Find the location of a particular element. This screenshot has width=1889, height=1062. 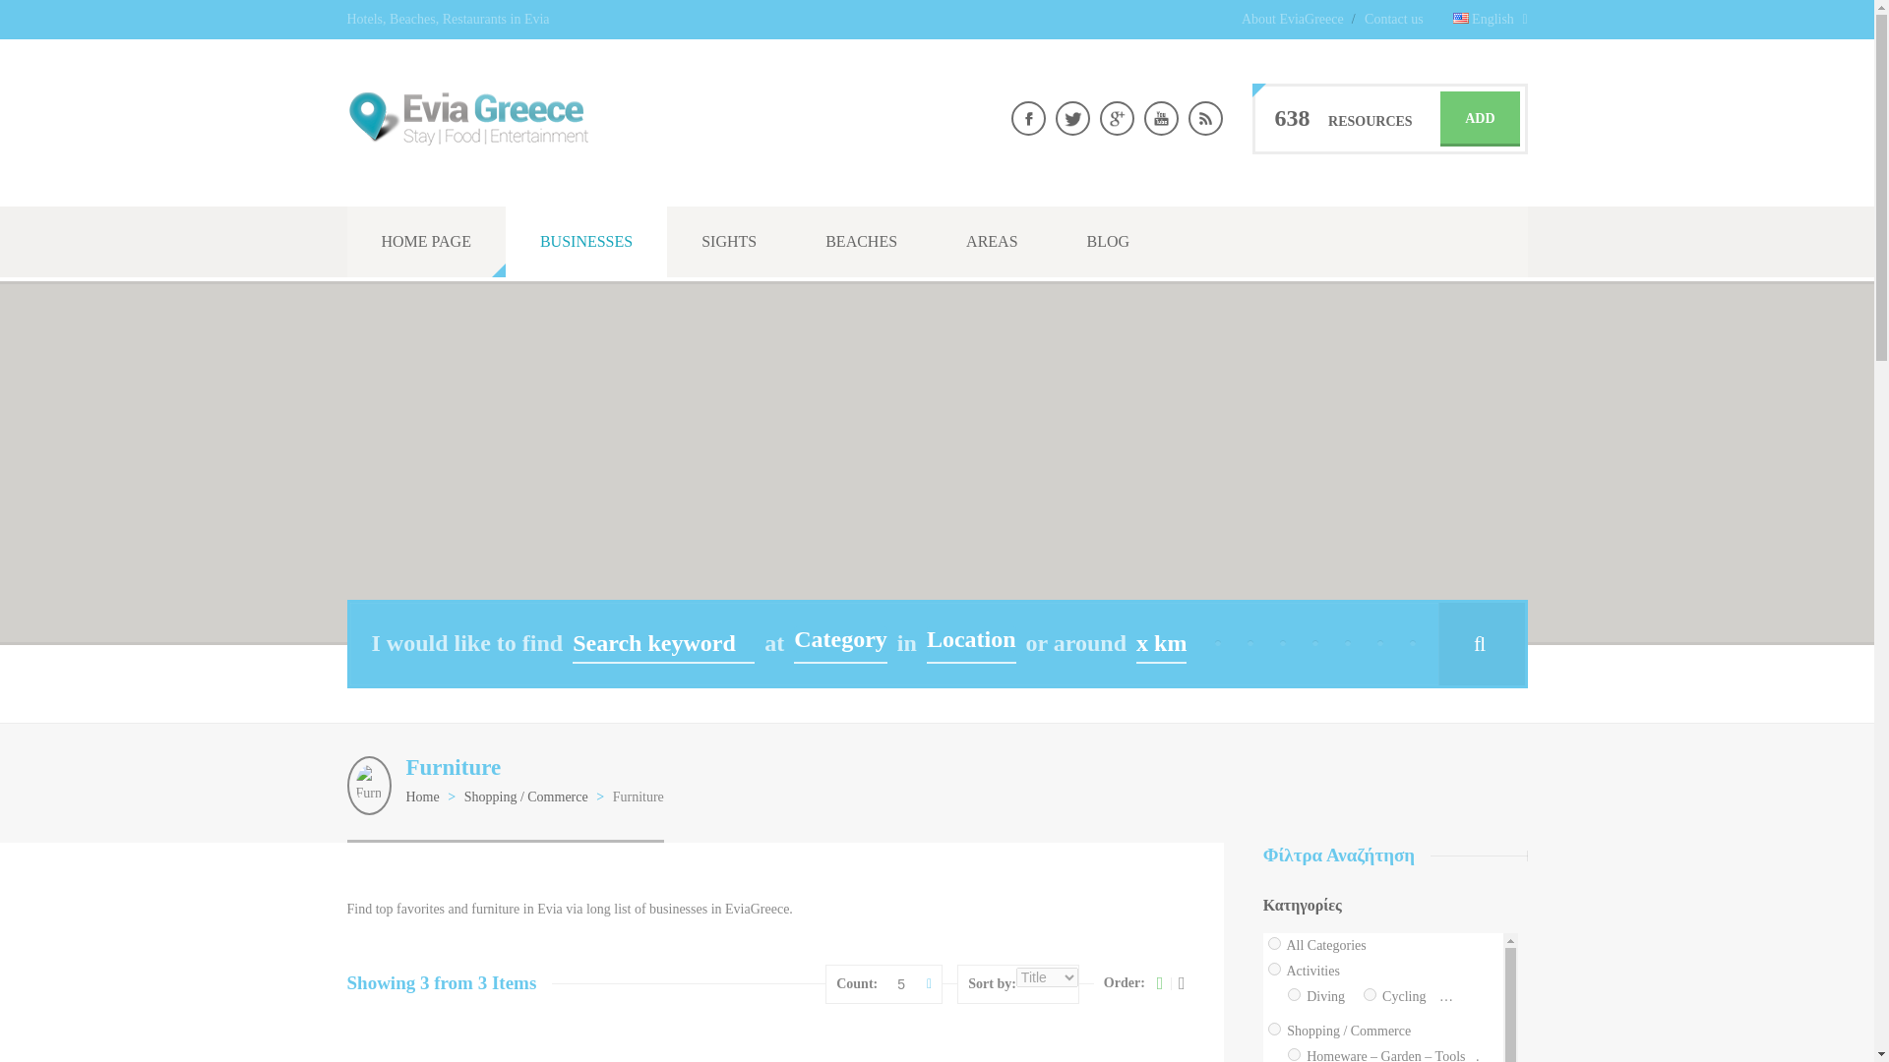

Contact us is located at coordinates (1393, 19).